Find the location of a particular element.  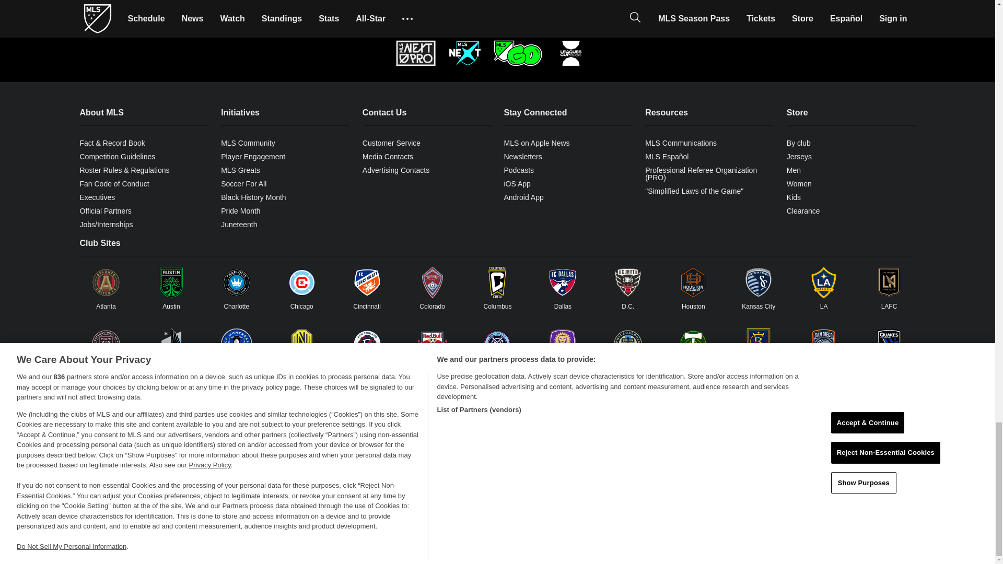

Link to Charlotte is located at coordinates (236, 282).